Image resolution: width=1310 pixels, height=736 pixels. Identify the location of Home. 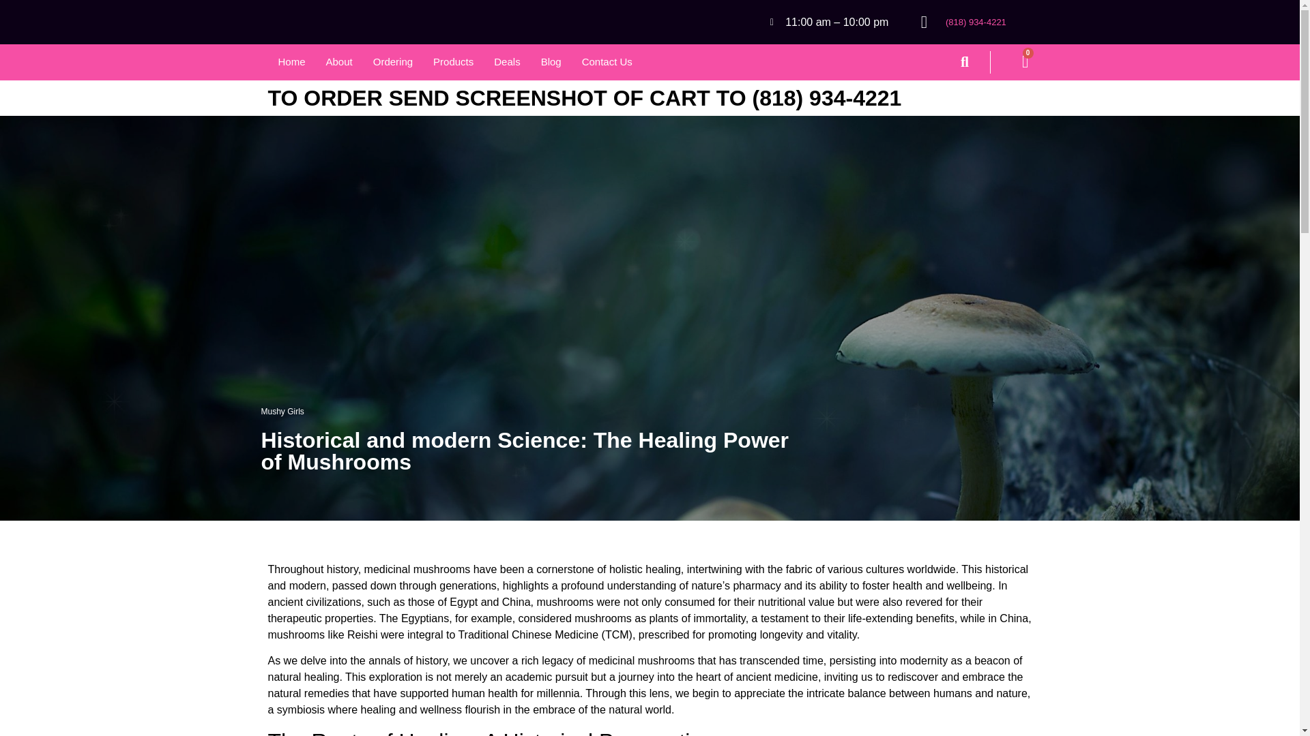
(291, 63).